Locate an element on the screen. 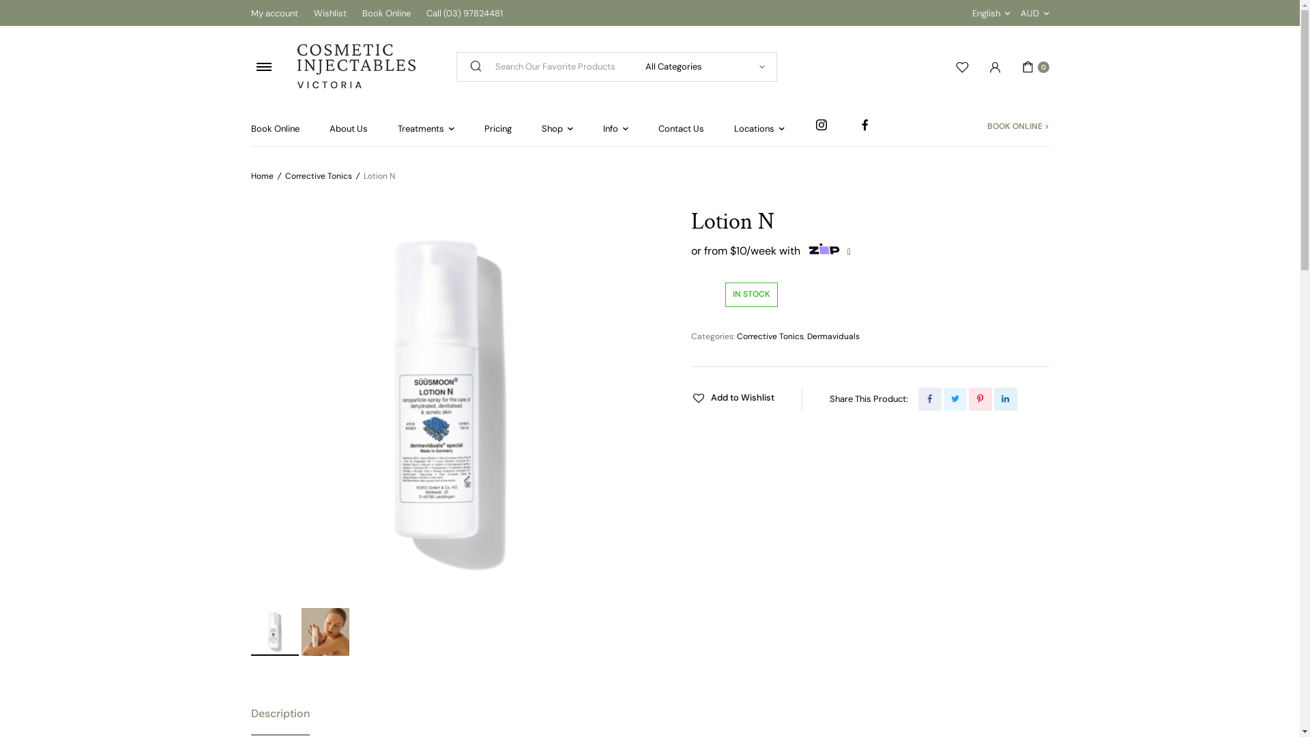 The width and height of the screenshot is (1310, 737). Call (03) 97824481 is located at coordinates (464, 13).